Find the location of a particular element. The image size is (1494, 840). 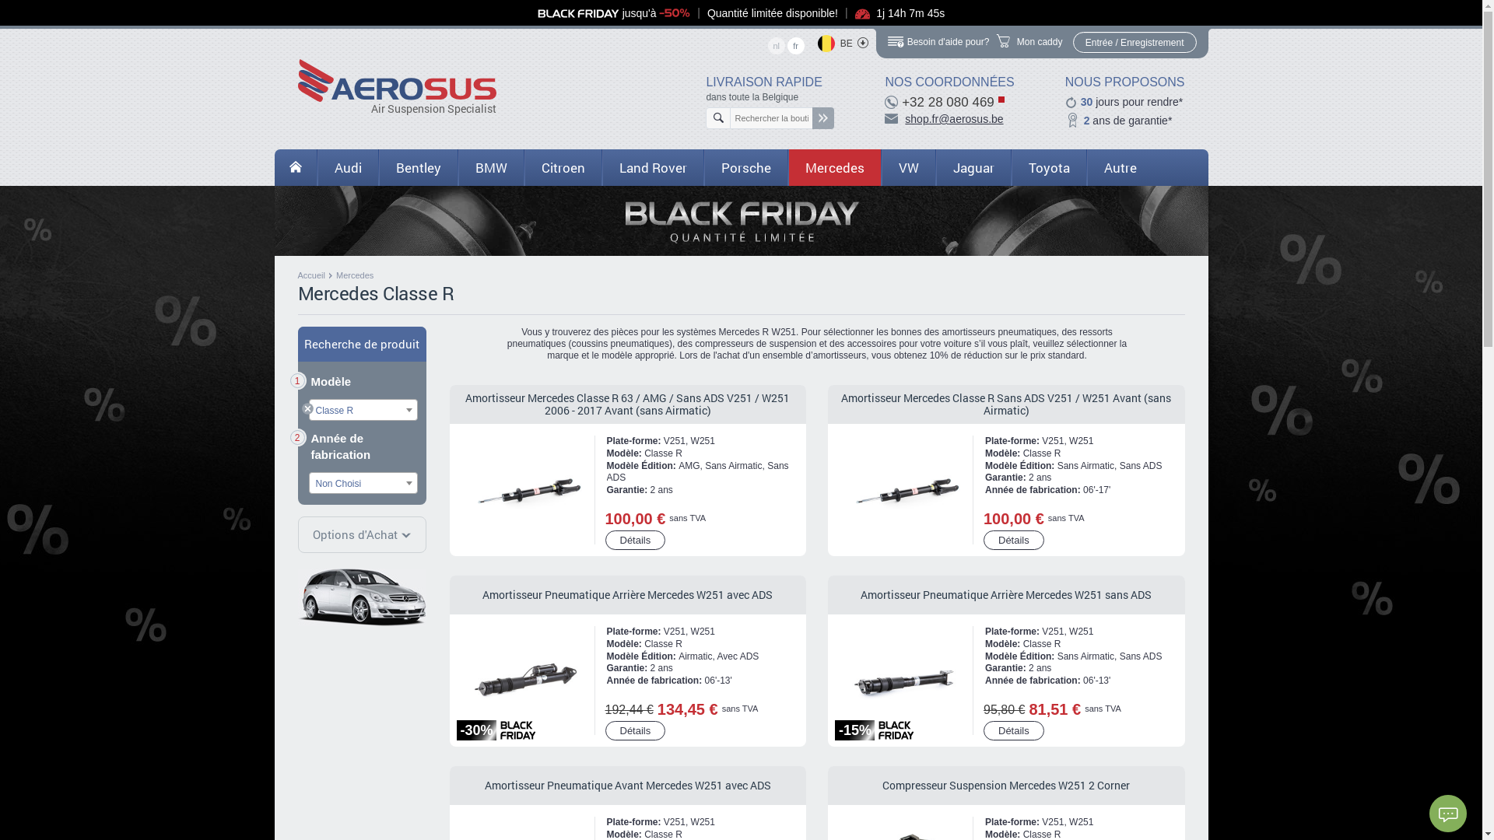

Autre is located at coordinates (1120, 168).